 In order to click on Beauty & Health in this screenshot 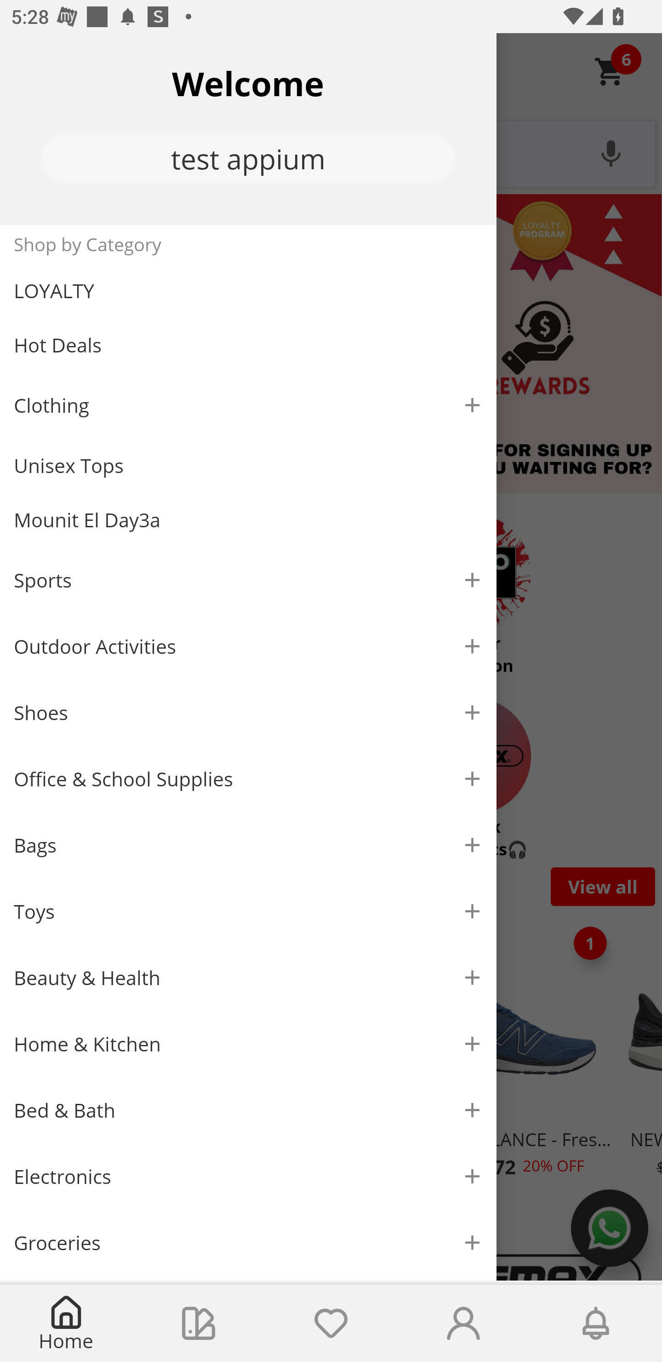, I will do `click(248, 978)`.